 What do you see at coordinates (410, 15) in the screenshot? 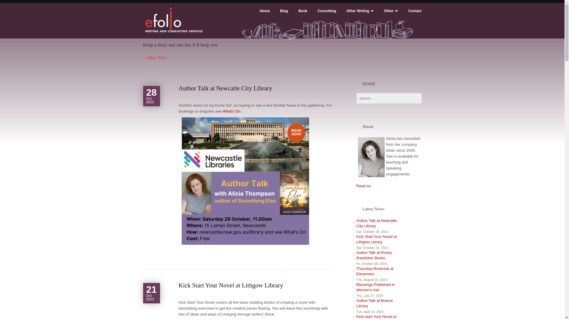
I see `Contact` at bounding box center [410, 15].